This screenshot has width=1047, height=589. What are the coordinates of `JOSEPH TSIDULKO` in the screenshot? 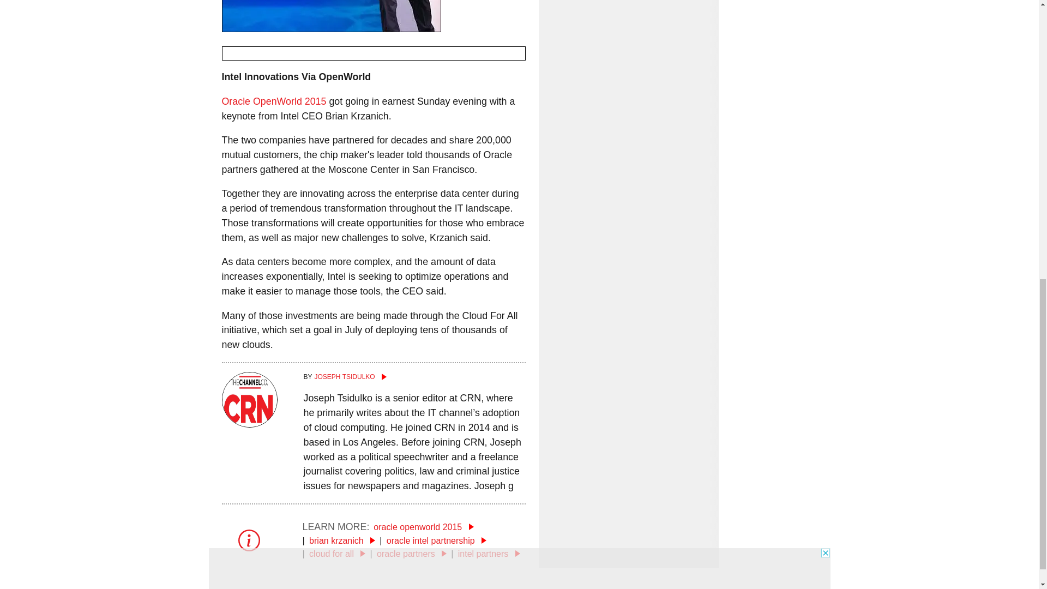 It's located at (414, 376).